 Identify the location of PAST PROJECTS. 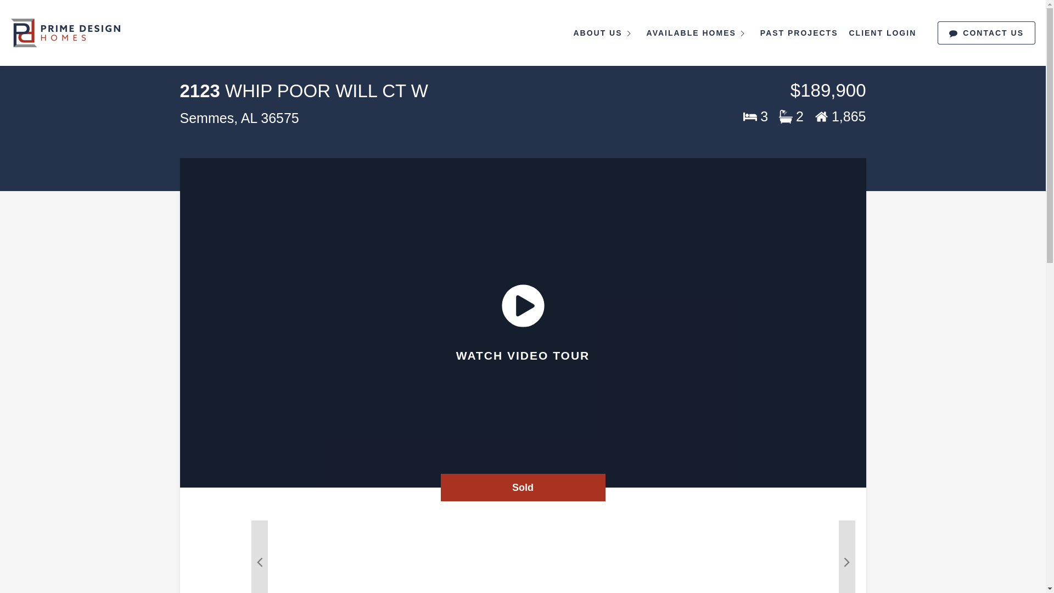
(799, 33).